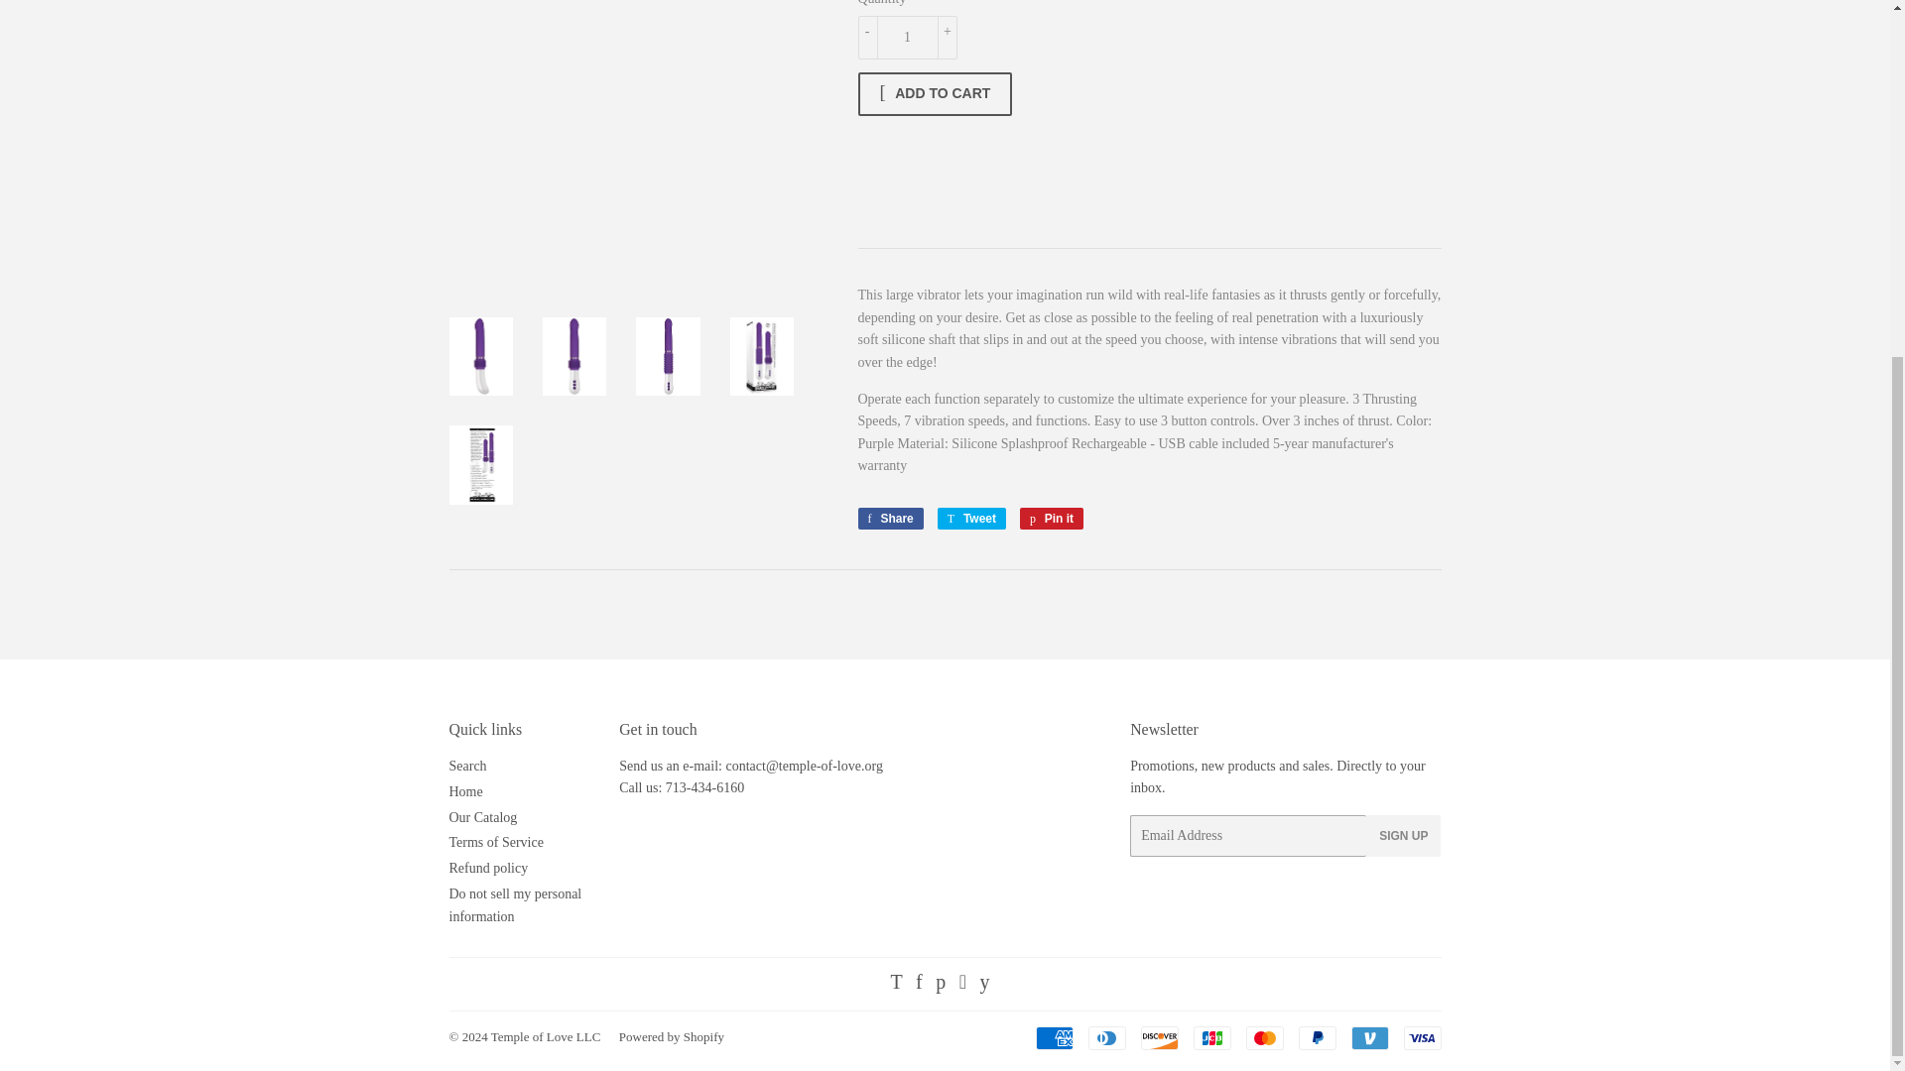 The width and height of the screenshot is (1905, 1071). Describe the element at coordinates (907, 38) in the screenshot. I see `1` at that location.